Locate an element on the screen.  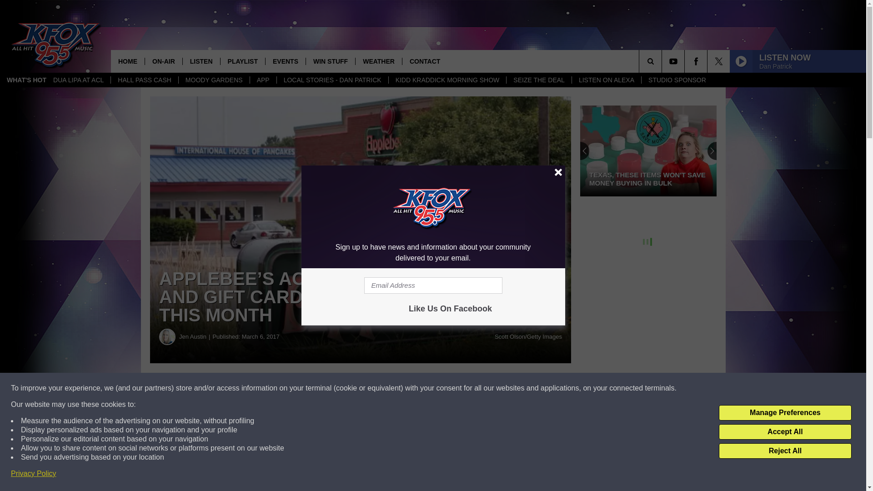
LISTEN is located at coordinates (201, 61).